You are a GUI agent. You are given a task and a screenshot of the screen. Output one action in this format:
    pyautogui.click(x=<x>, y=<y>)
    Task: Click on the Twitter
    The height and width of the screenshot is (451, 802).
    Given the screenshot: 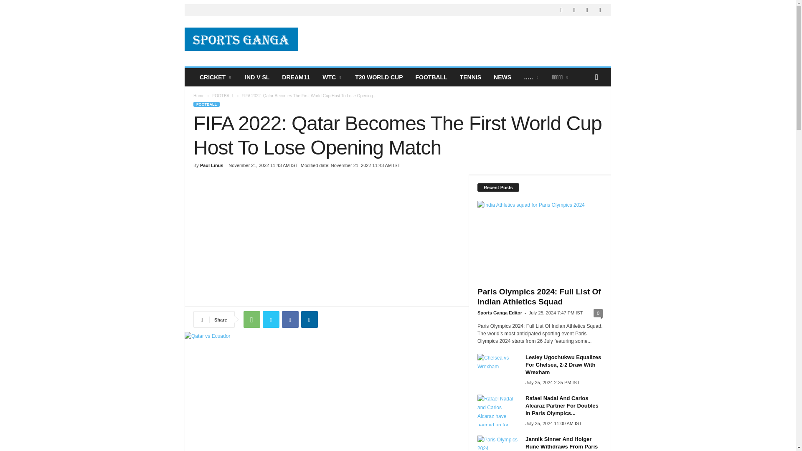 What is the action you would take?
    pyautogui.click(x=600, y=10)
    